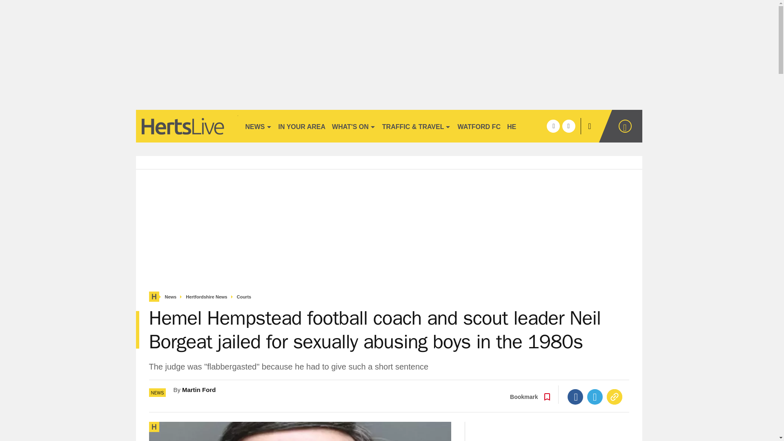  Describe the element at coordinates (540, 126) in the screenshot. I see `HEMEL HEMPSTEAD` at that location.